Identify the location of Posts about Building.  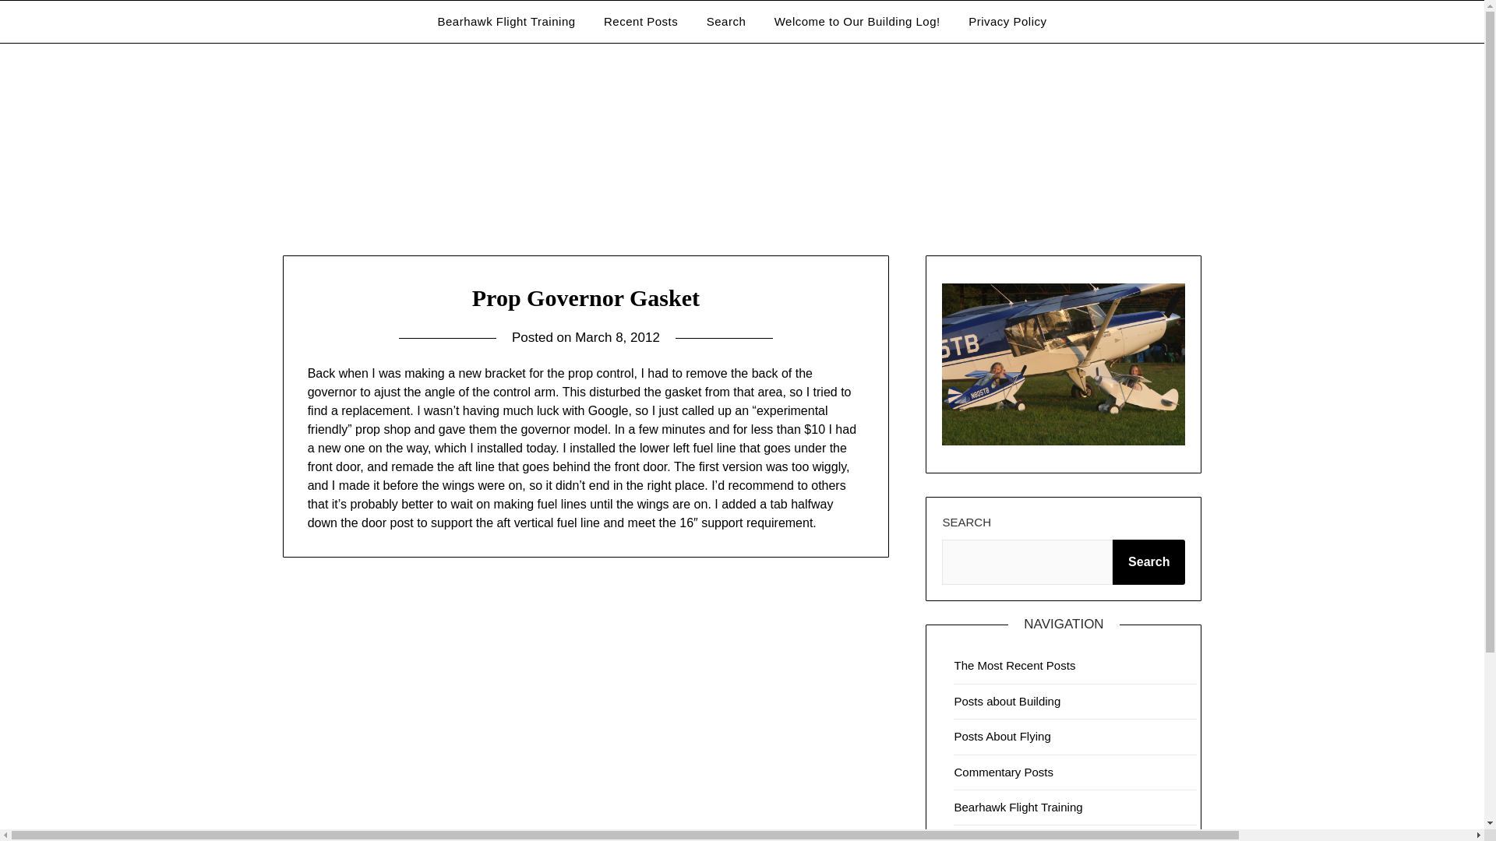
(1007, 701).